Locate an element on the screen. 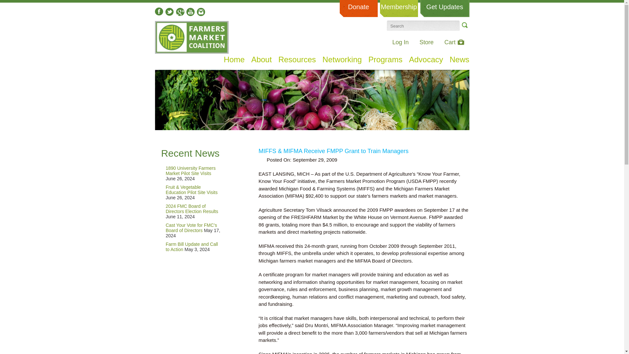 This screenshot has height=354, width=629. Skip to content is located at coordinates (166, 57).